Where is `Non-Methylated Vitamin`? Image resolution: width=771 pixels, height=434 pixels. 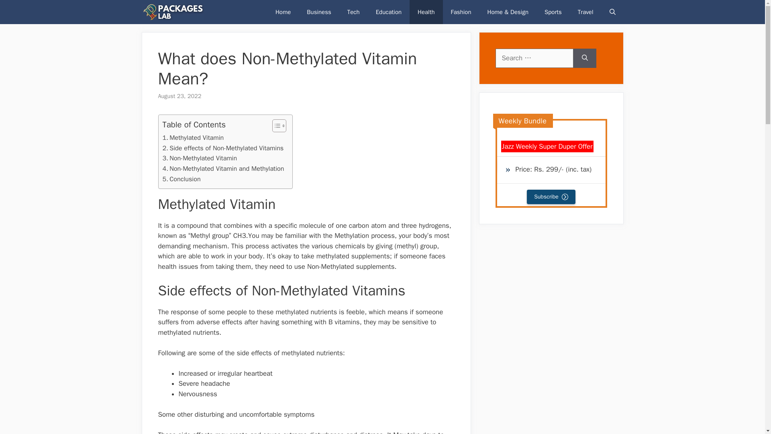
Non-Methylated Vitamin is located at coordinates (199, 158).